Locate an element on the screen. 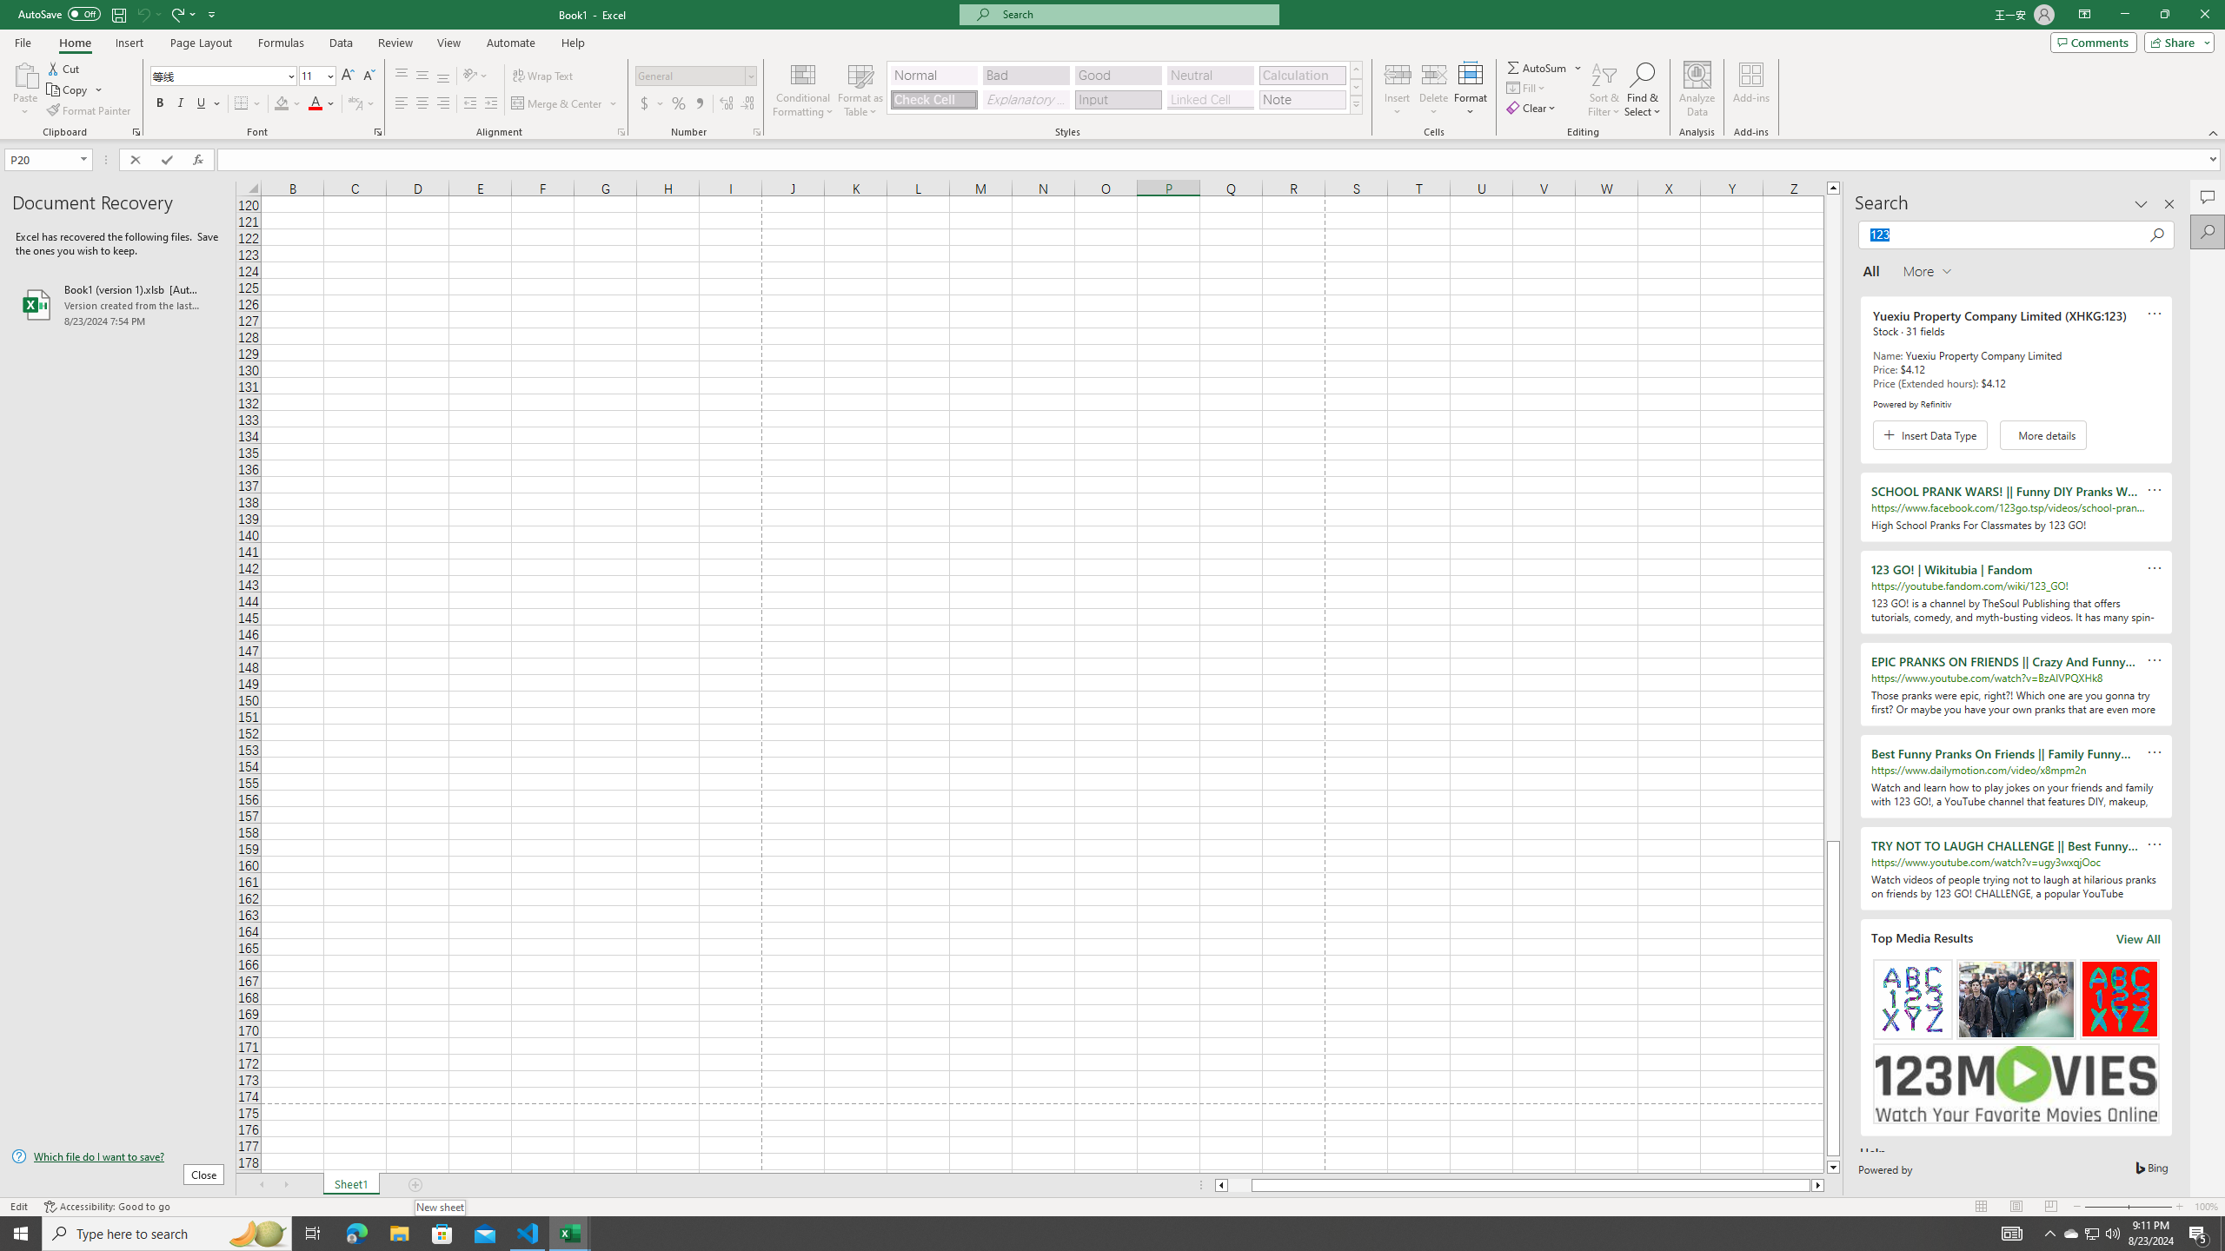 The height and width of the screenshot is (1251, 2225). Input is located at coordinates (1118, 99).